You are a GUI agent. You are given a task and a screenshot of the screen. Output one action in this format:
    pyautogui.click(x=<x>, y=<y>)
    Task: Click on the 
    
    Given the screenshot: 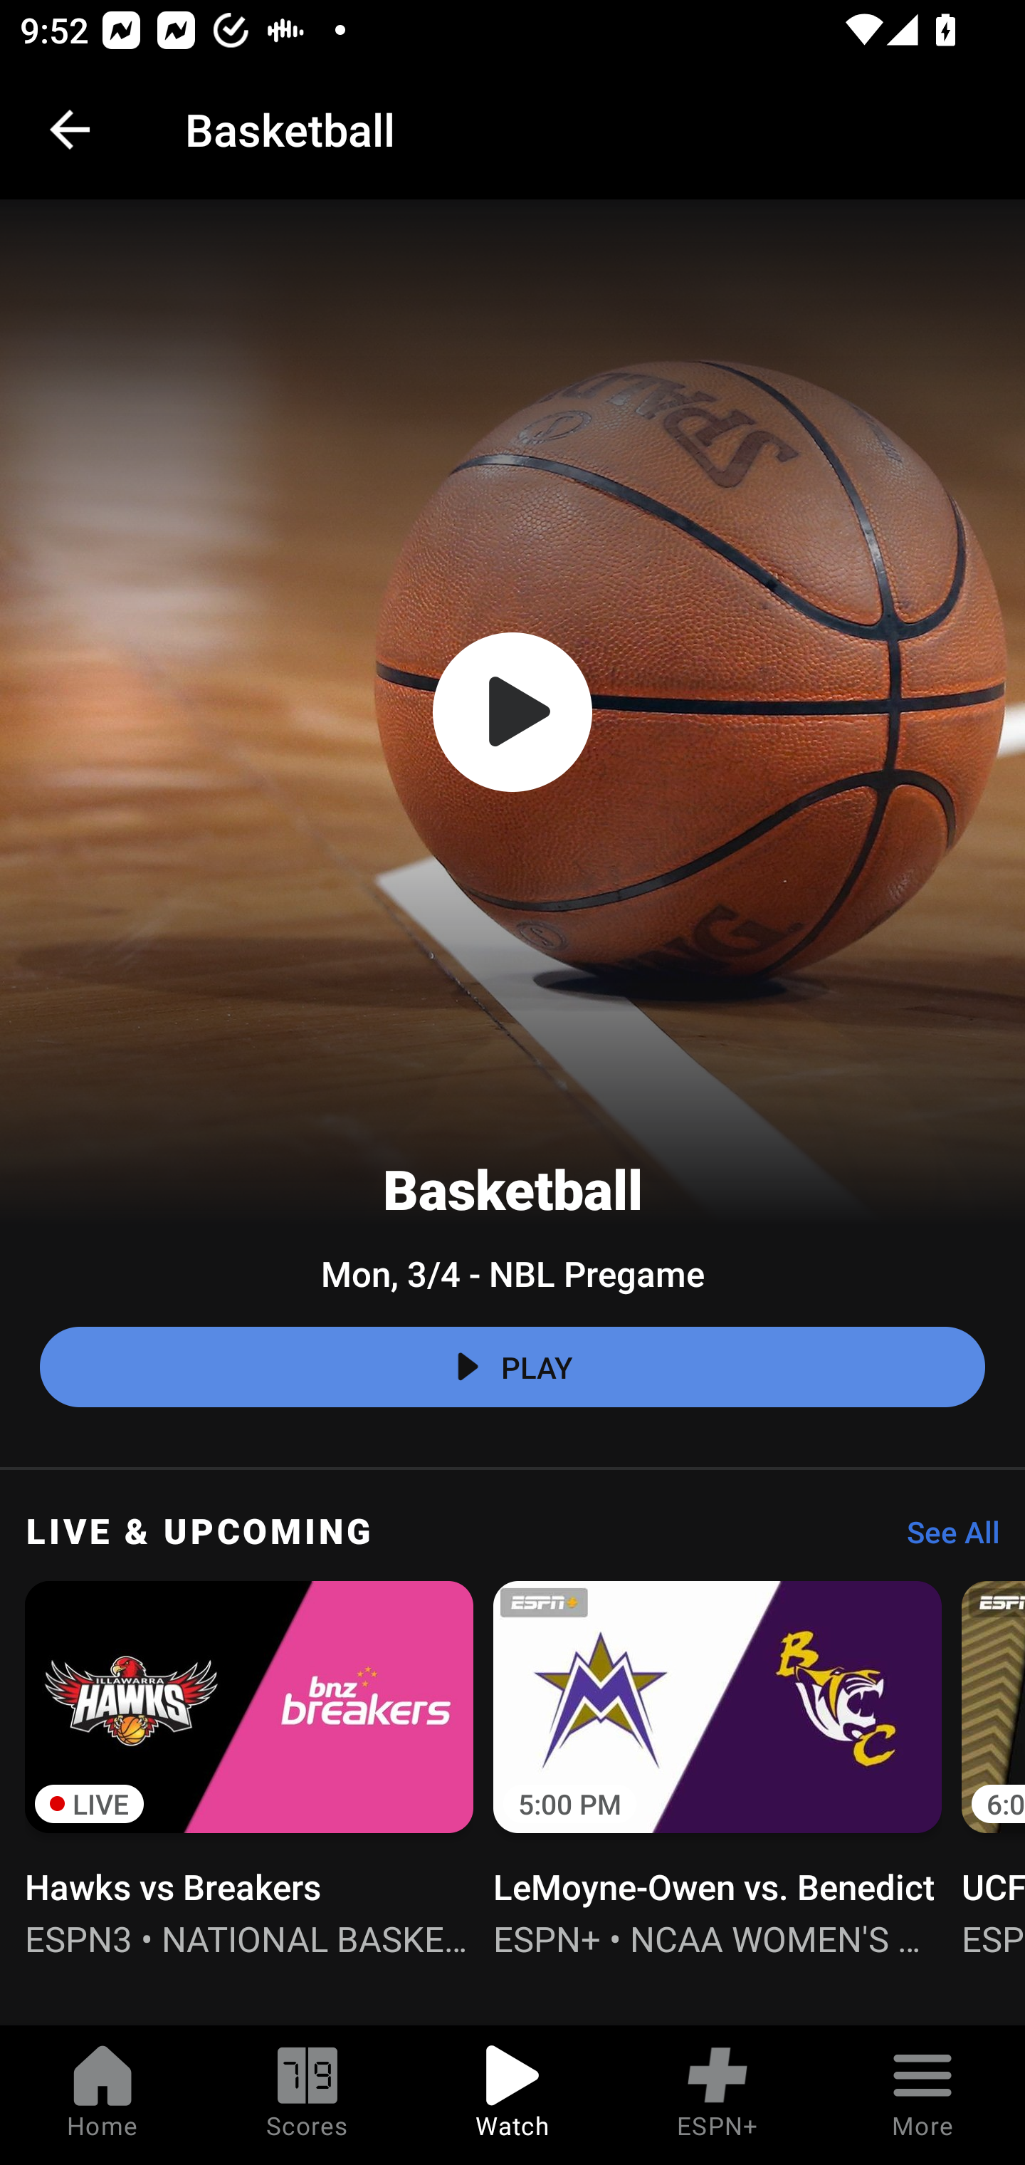 What is the action you would take?
    pyautogui.click(x=512, y=712)
    